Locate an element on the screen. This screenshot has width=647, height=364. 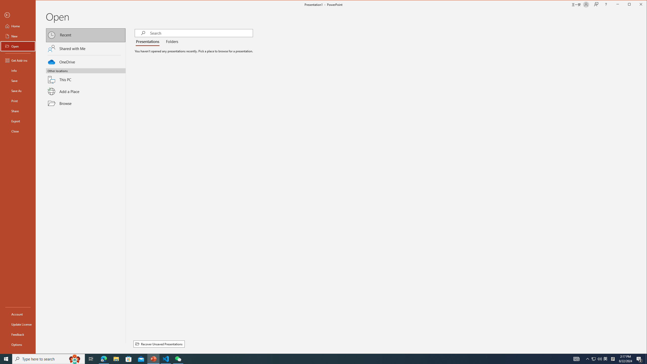
Feedback is located at coordinates (18, 334).